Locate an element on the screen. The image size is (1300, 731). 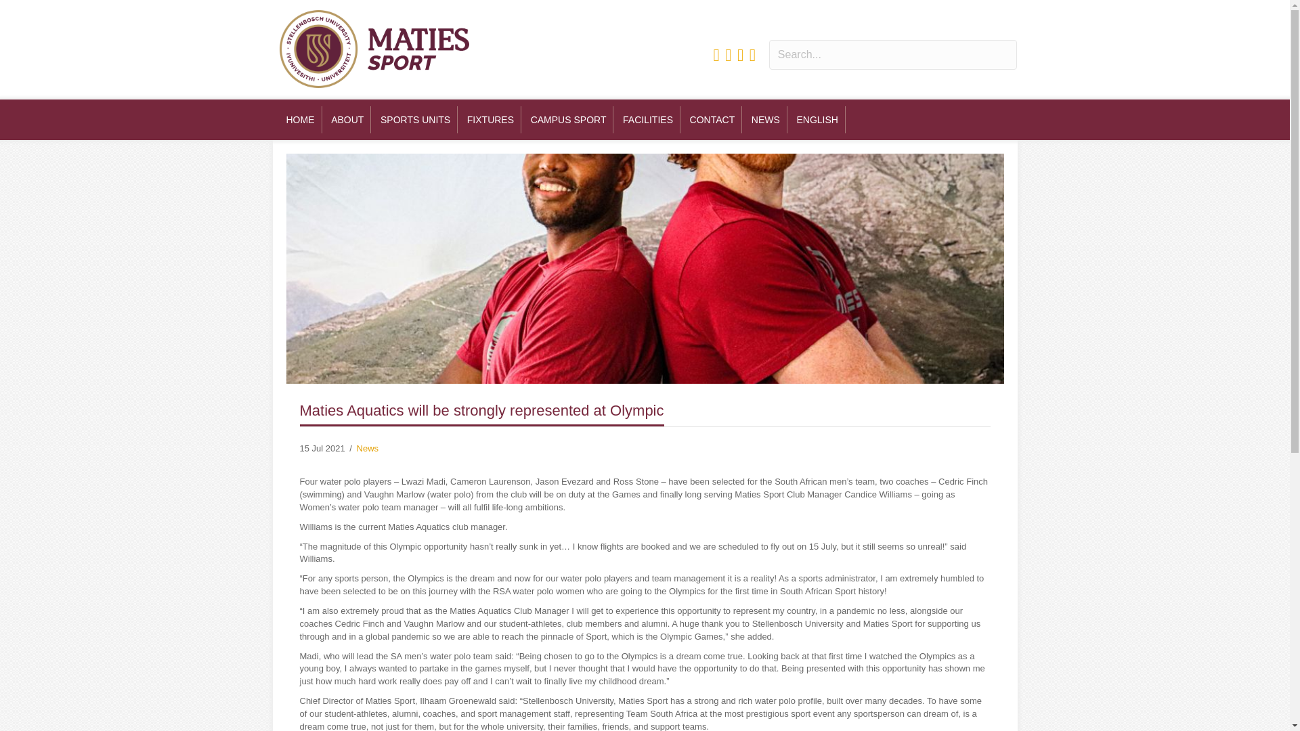
HOME is located at coordinates (300, 119).